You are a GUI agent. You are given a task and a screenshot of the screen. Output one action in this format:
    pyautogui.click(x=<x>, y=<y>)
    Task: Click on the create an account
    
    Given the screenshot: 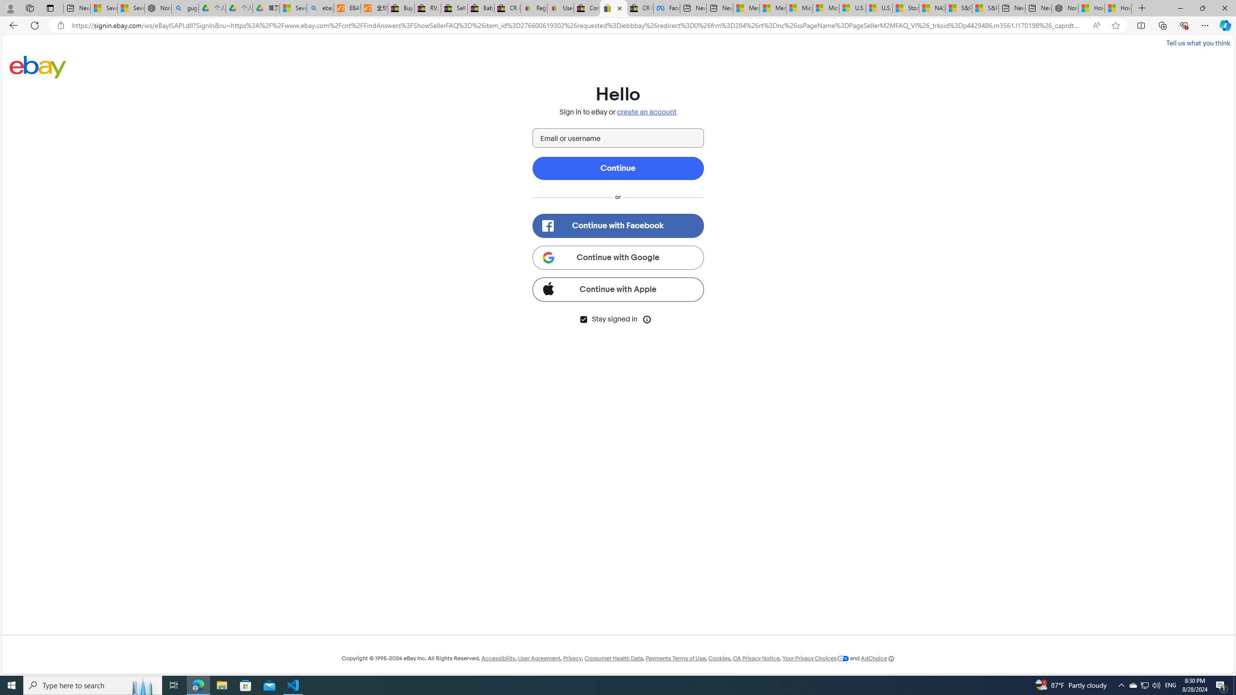 What is the action you would take?
    pyautogui.click(x=647, y=112)
    